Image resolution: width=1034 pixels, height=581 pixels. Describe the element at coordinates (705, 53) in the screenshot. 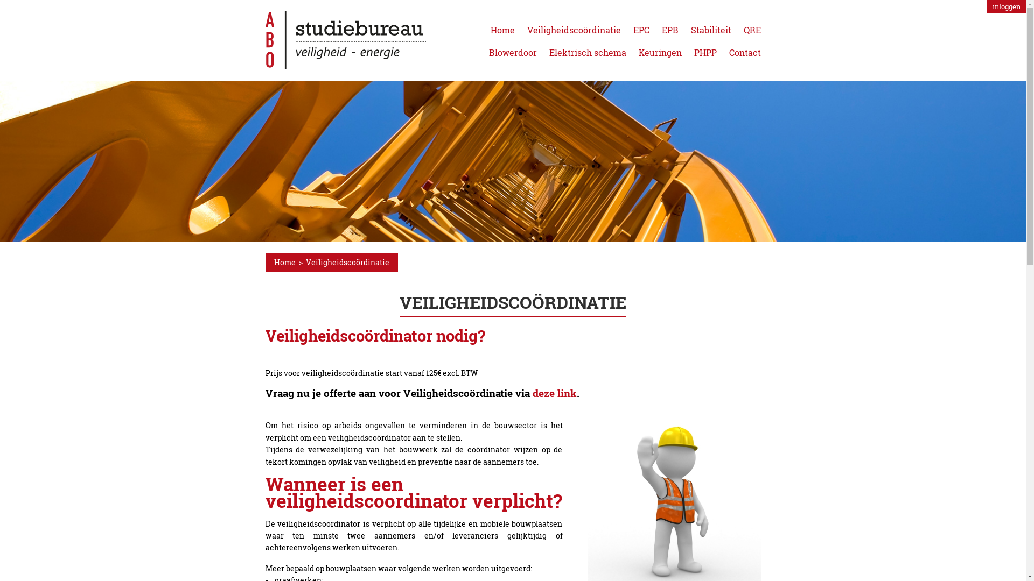

I see `PHPP` at that location.